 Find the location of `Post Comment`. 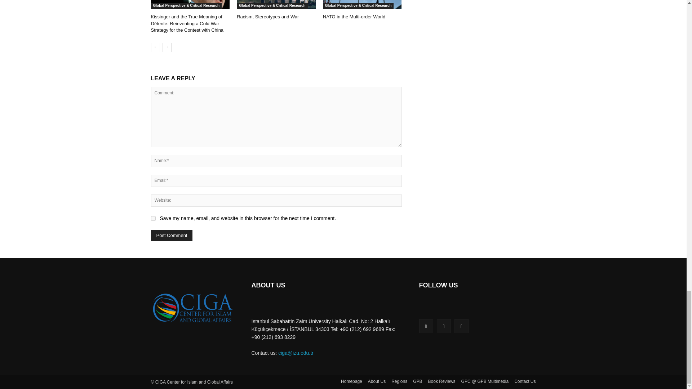

Post Comment is located at coordinates (172, 235).